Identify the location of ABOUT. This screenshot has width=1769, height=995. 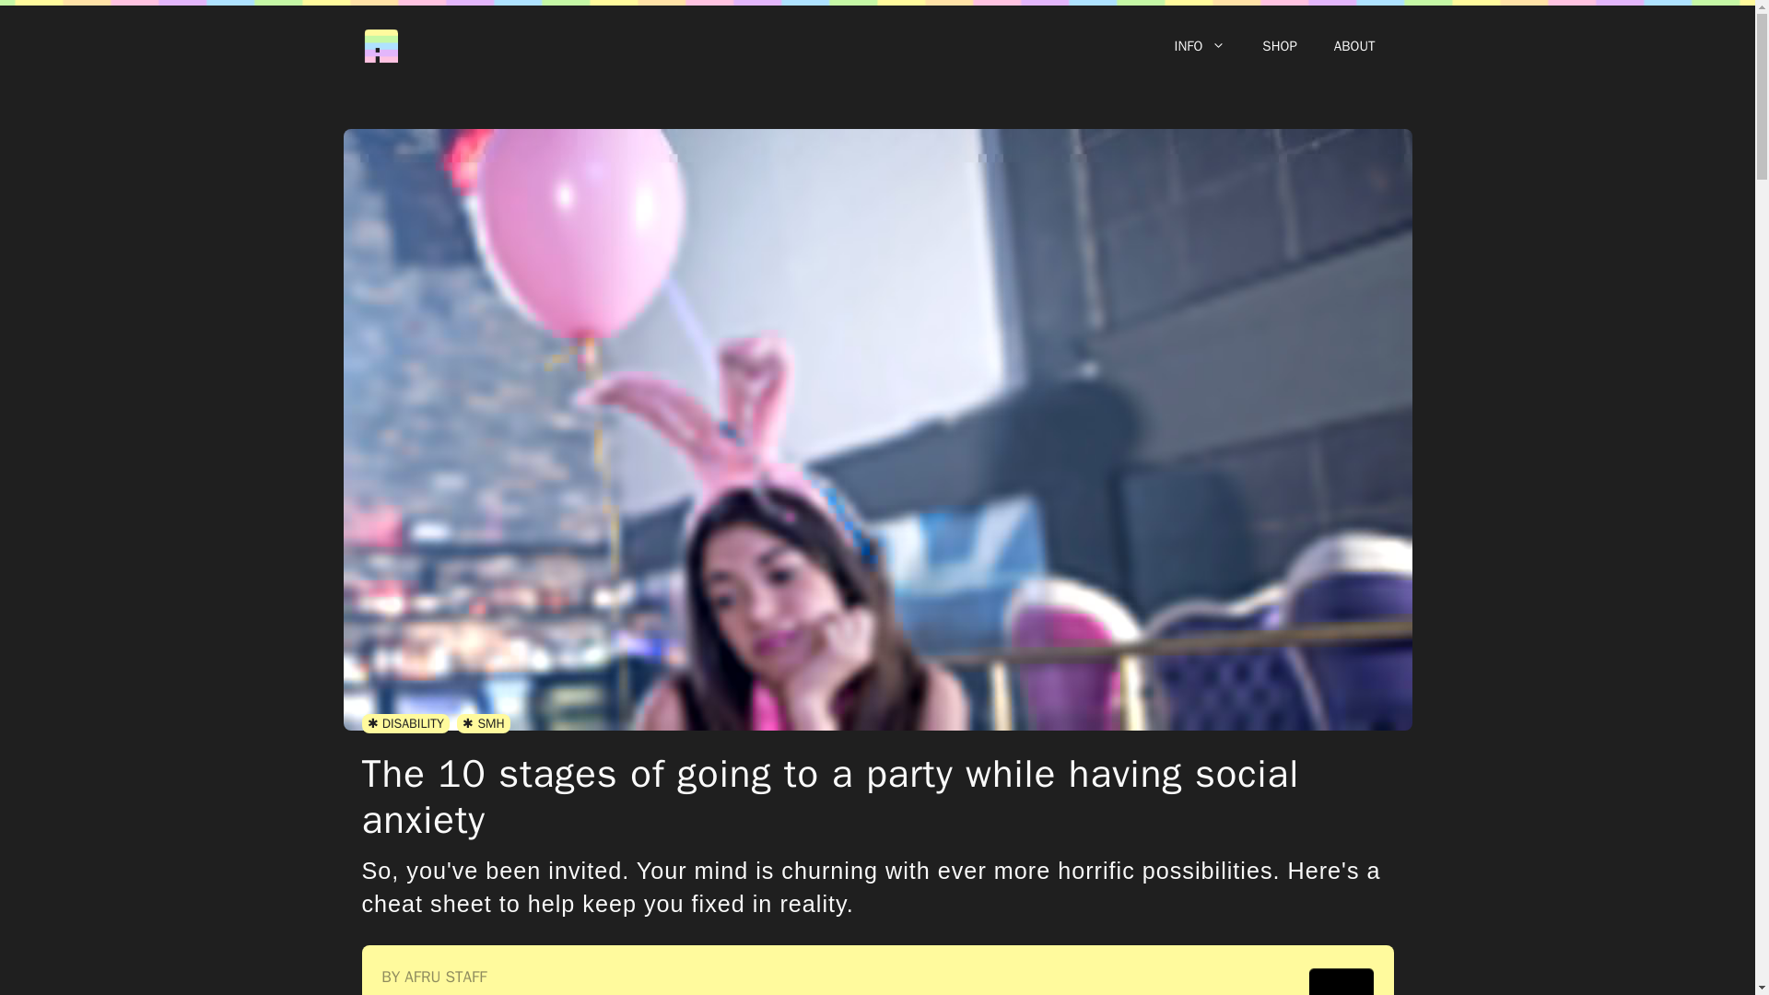
(1354, 46).